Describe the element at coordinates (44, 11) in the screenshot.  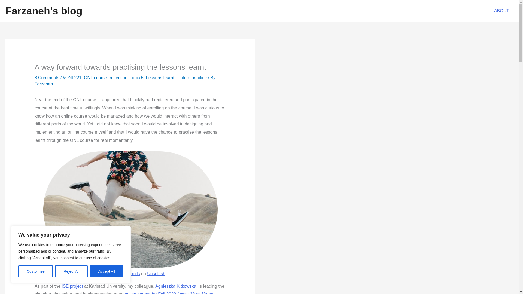
I see `Farzaneh's blog` at that location.